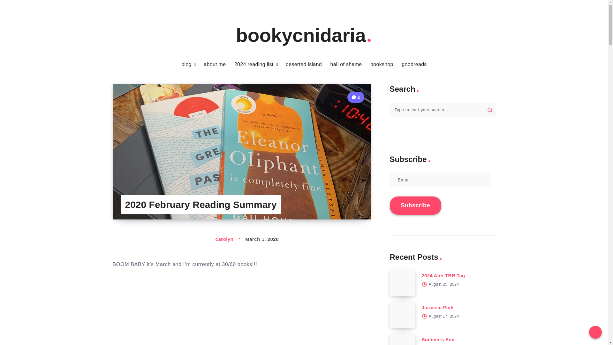 The image size is (613, 345). I want to click on bookycnidaria, so click(304, 35).